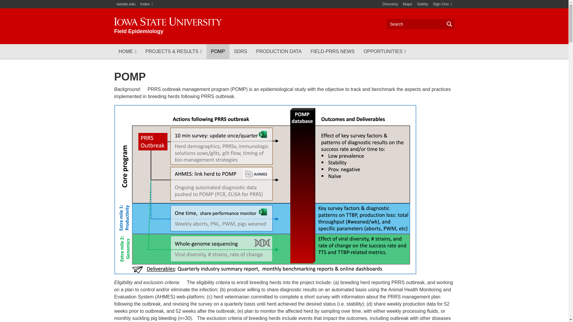 This screenshot has width=573, height=322. What do you see at coordinates (390, 4) in the screenshot?
I see `Directory` at bounding box center [390, 4].